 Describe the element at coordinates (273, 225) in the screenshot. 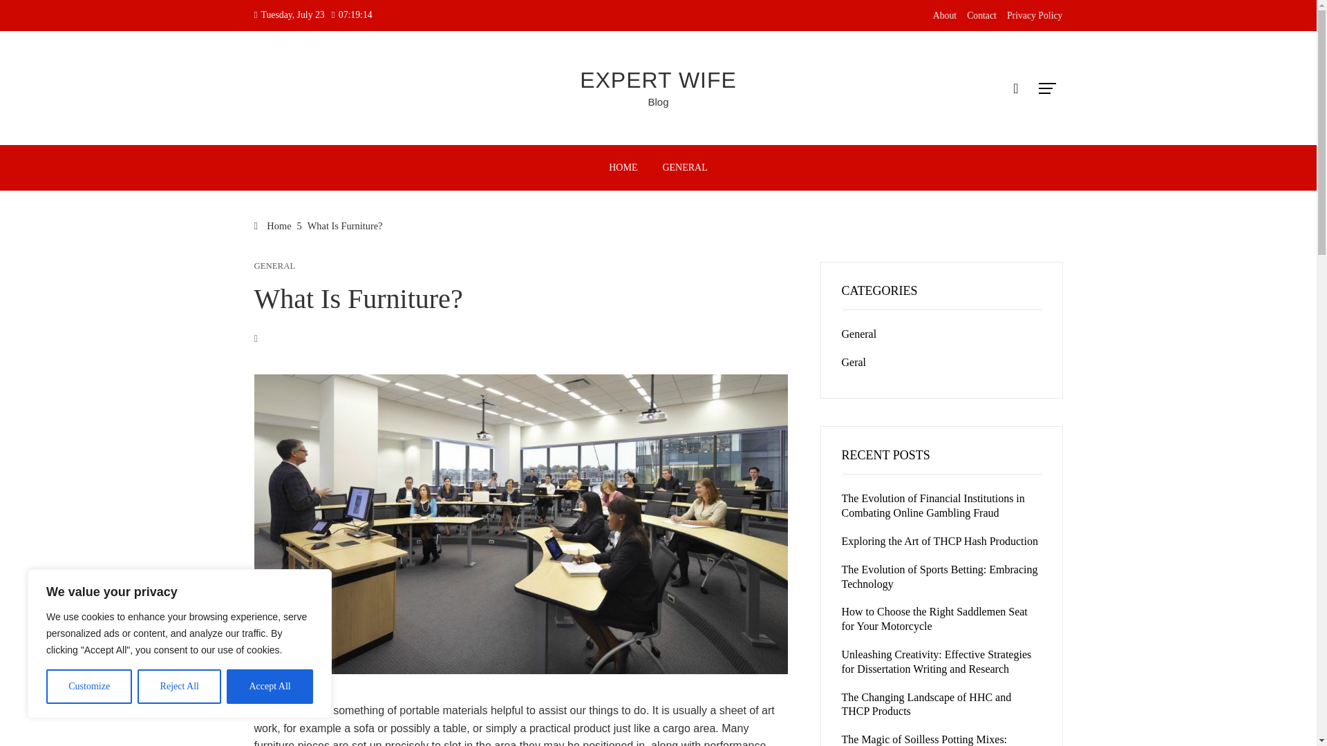

I see `Home` at that location.